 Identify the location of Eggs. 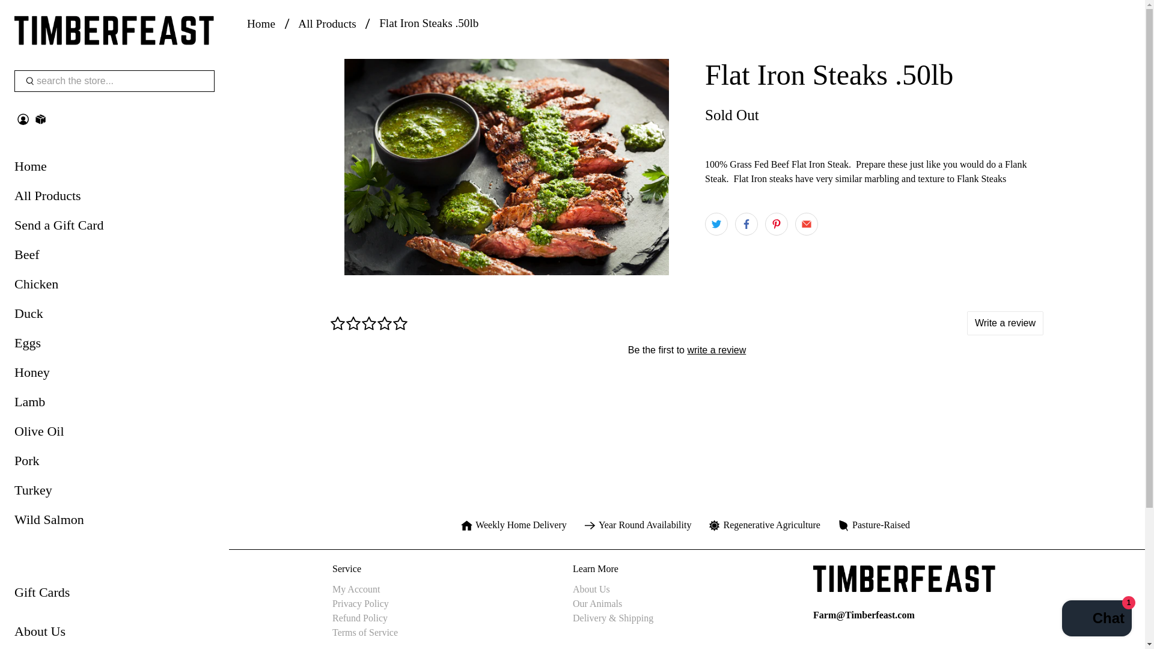
(114, 347).